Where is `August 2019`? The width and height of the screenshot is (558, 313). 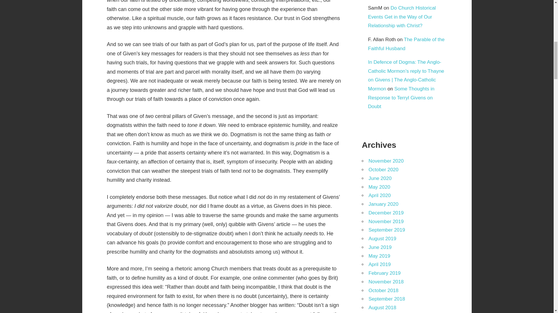 August 2019 is located at coordinates (382, 239).